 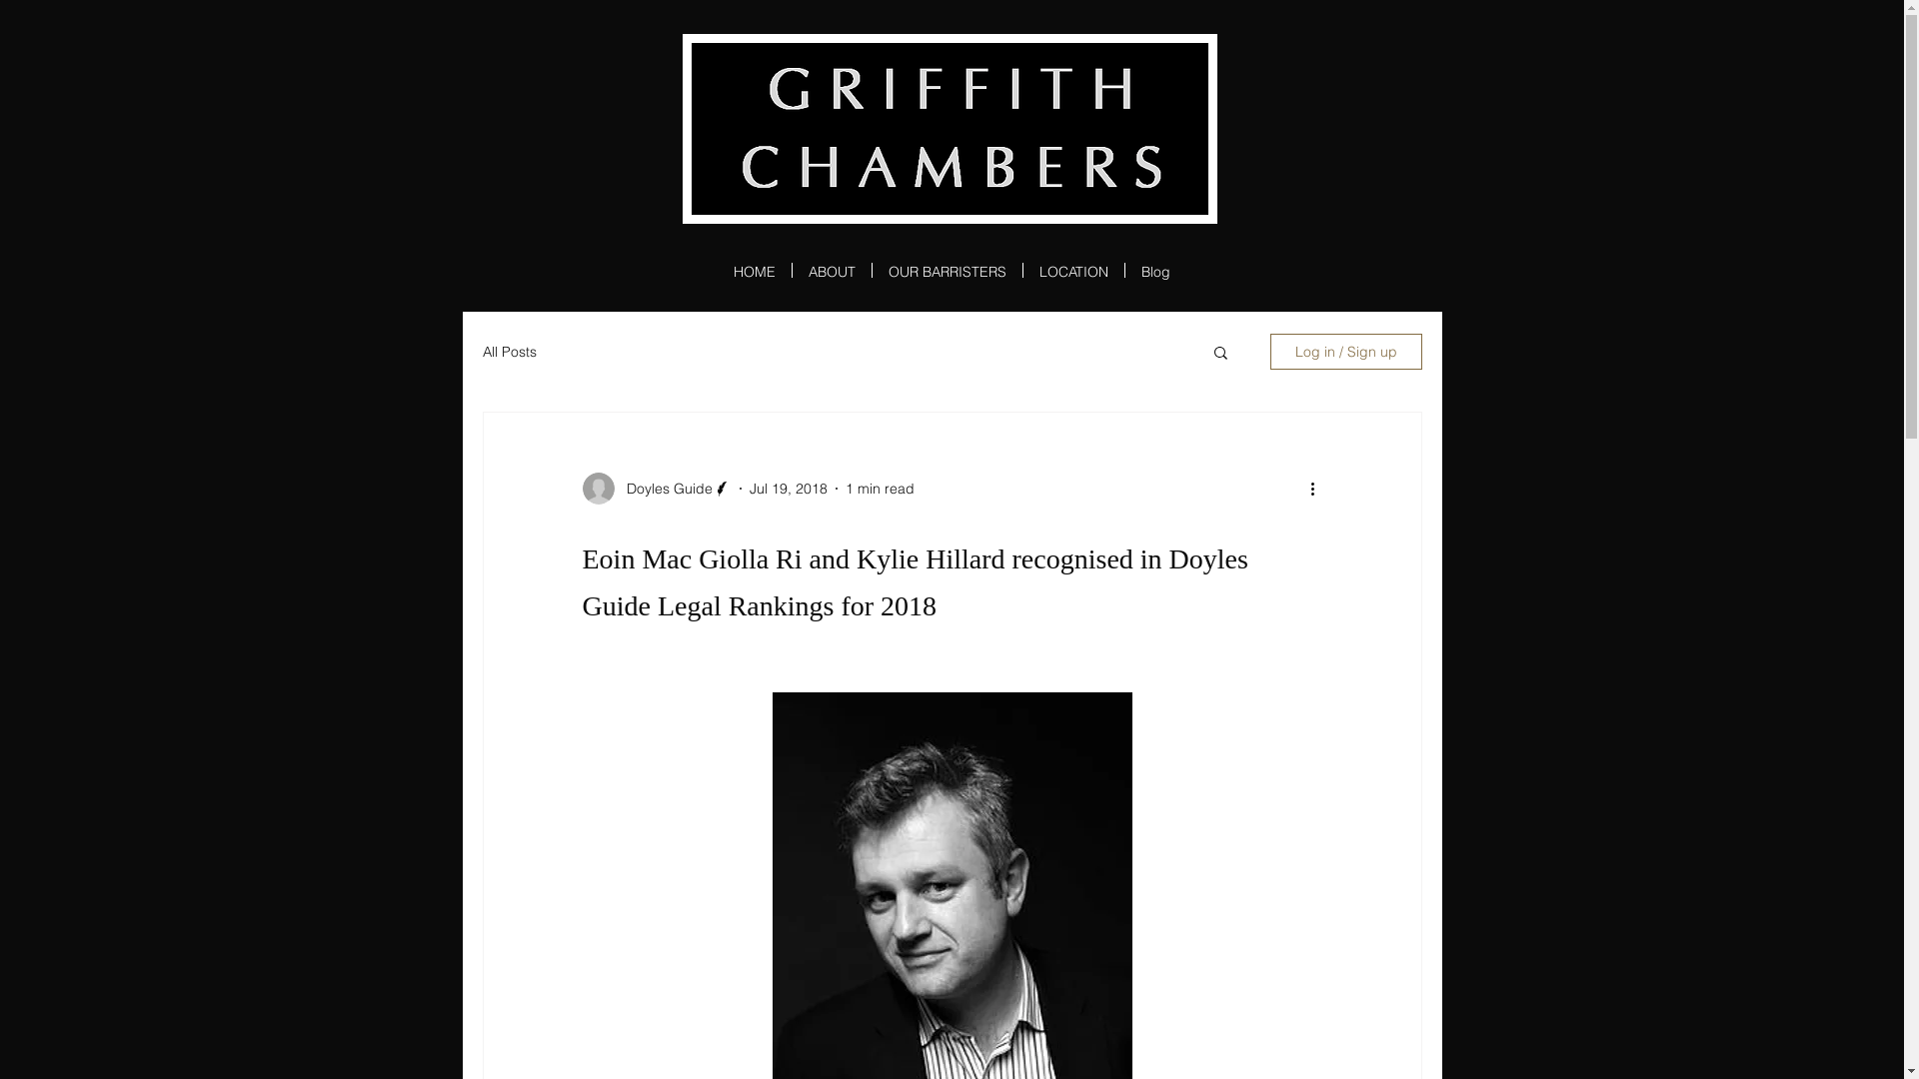 What do you see at coordinates (1155, 270) in the screenshot?
I see `Blog` at bounding box center [1155, 270].